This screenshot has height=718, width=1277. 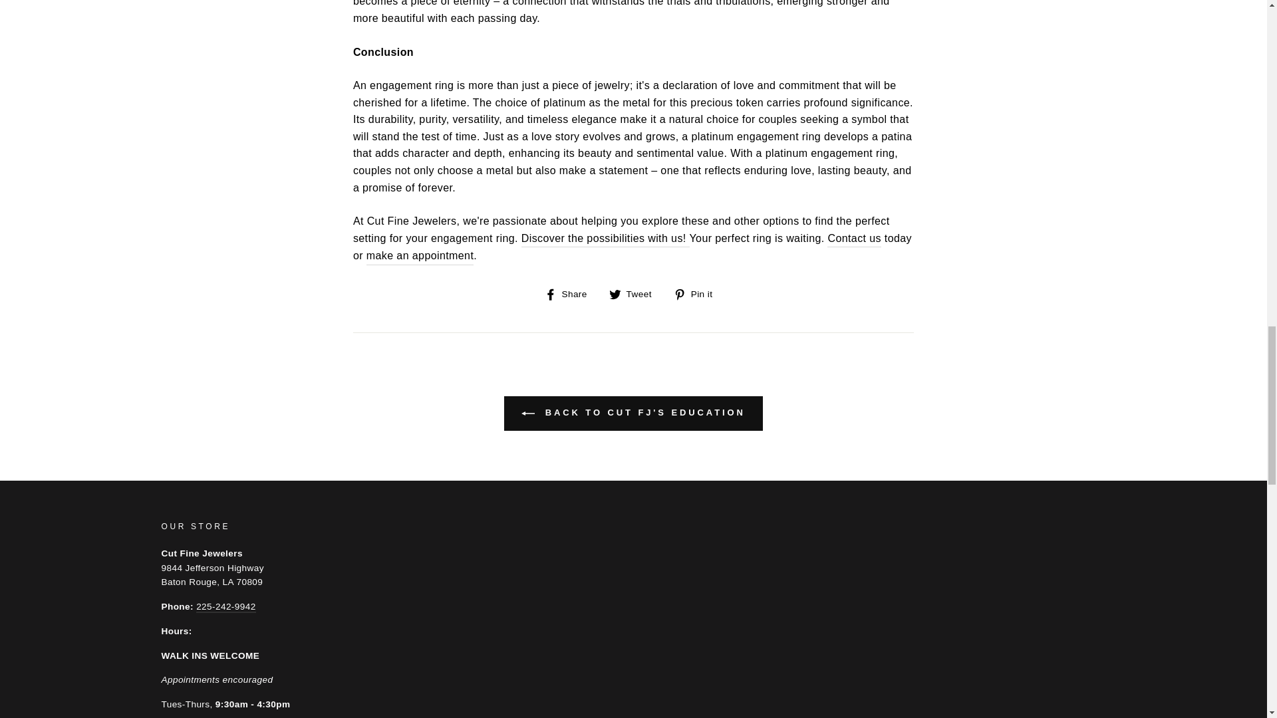 What do you see at coordinates (226, 608) in the screenshot?
I see `tel:2252429942` at bounding box center [226, 608].